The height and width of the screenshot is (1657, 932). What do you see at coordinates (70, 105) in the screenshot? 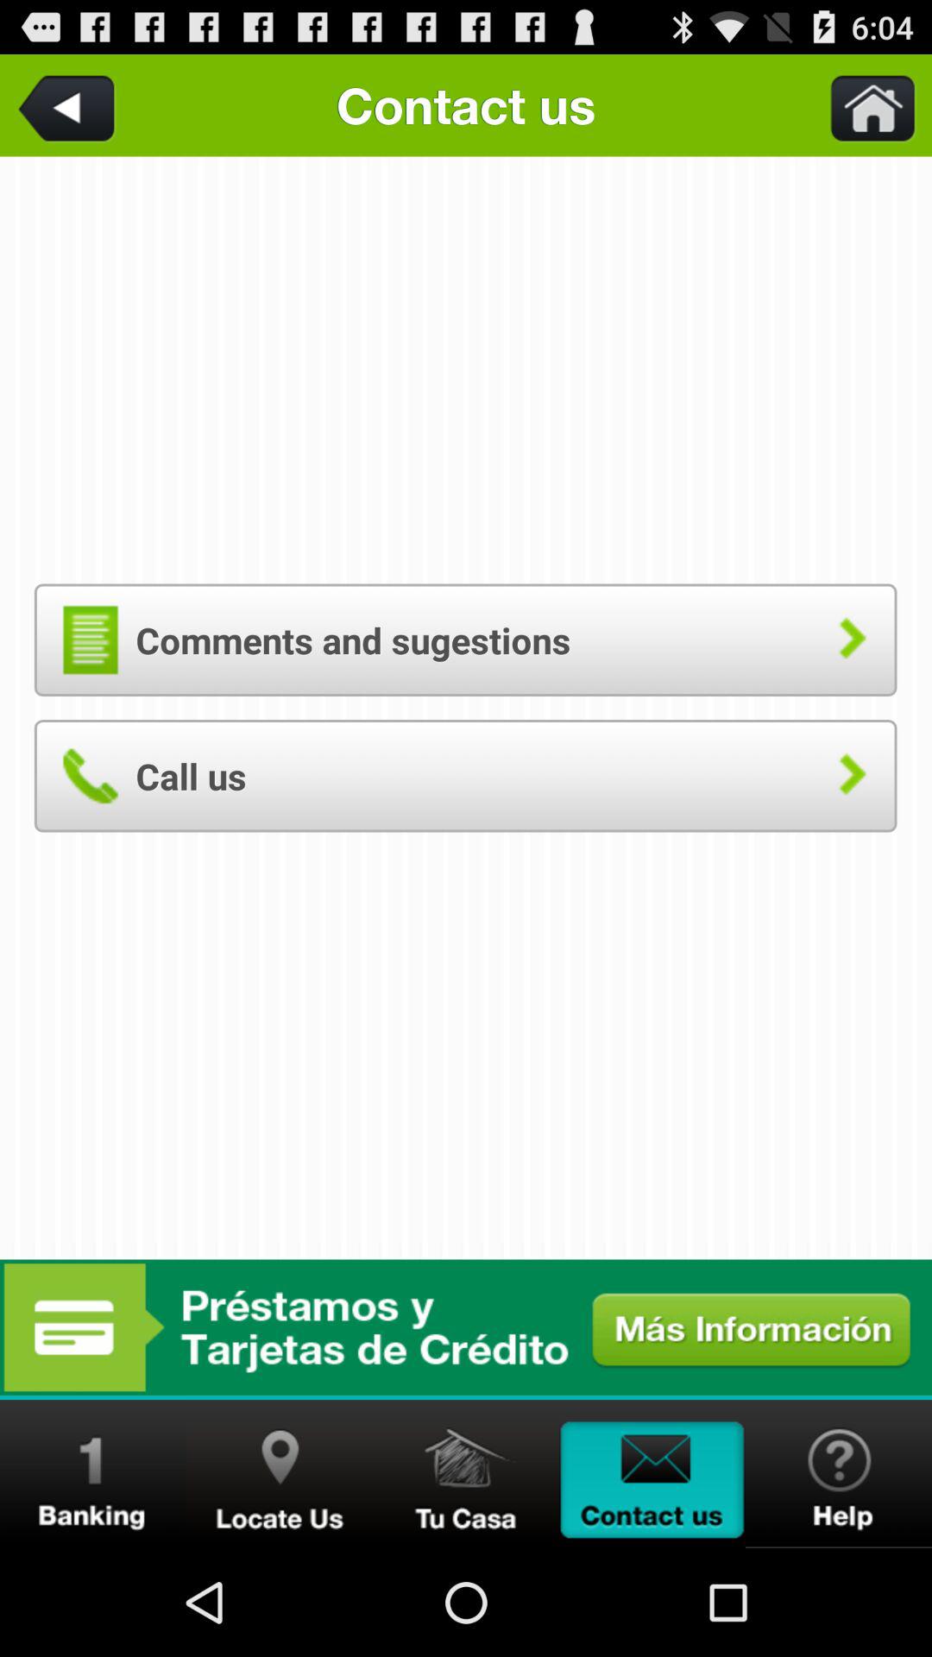
I see `open the item at the top left corner` at bounding box center [70, 105].